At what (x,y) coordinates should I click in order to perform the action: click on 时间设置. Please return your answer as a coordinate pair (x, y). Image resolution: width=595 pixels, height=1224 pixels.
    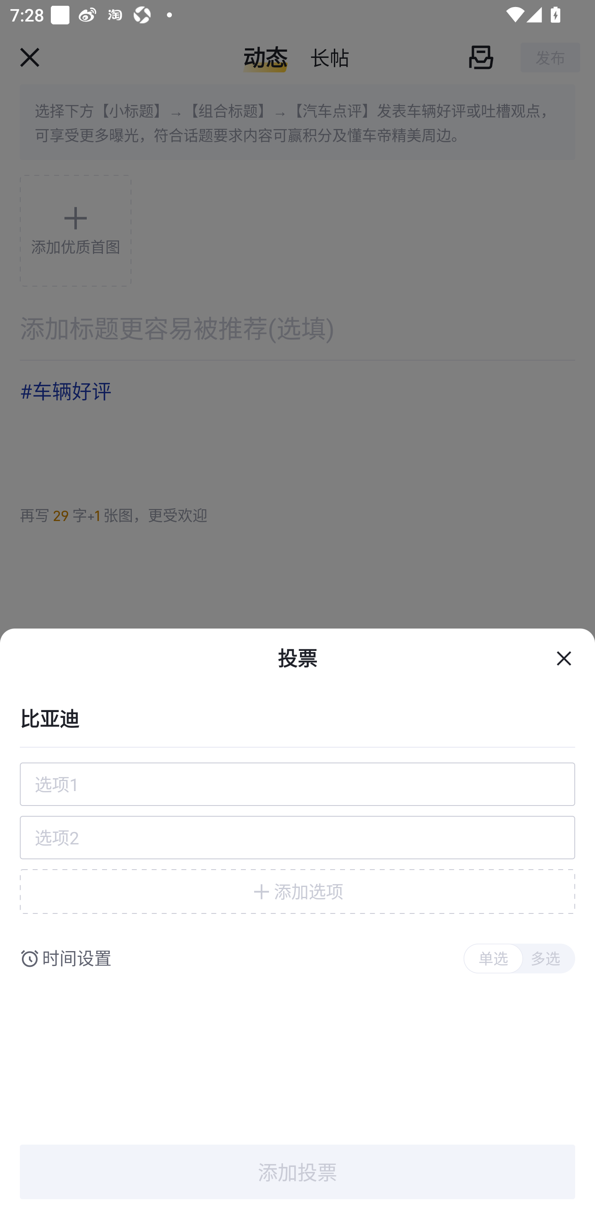
    Looking at the image, I should click on (77, 959).